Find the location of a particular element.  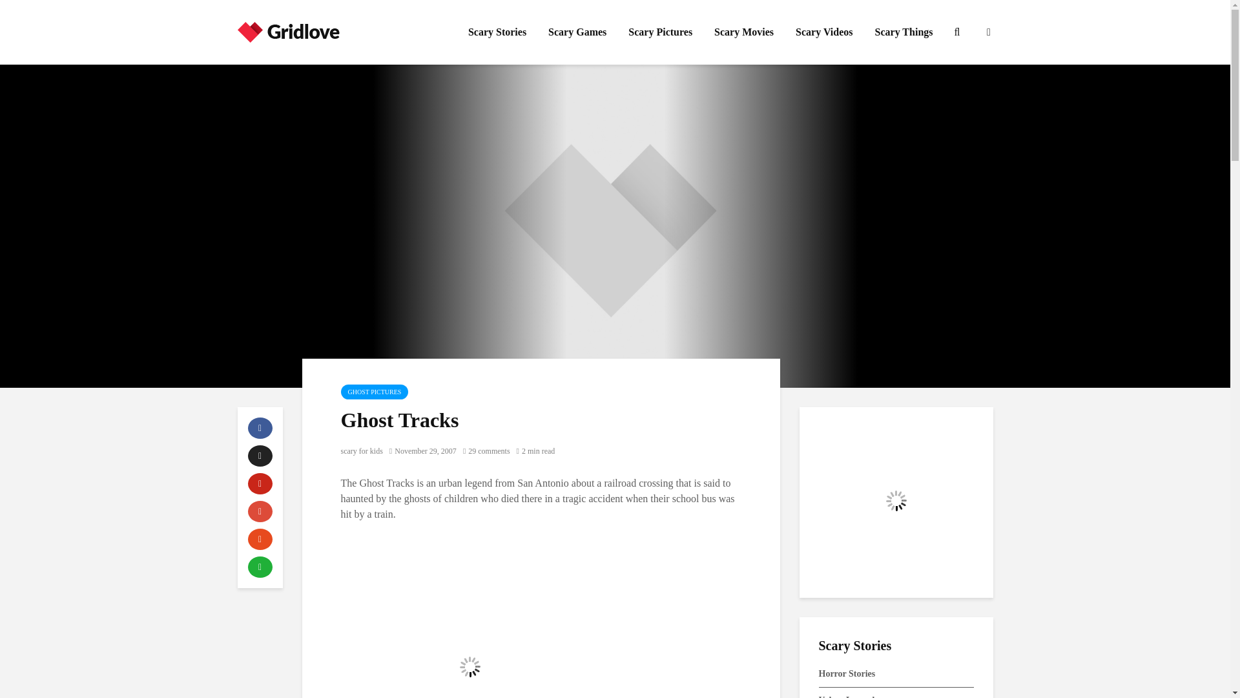

Scary Pictures is located at coordinates (660, 32).